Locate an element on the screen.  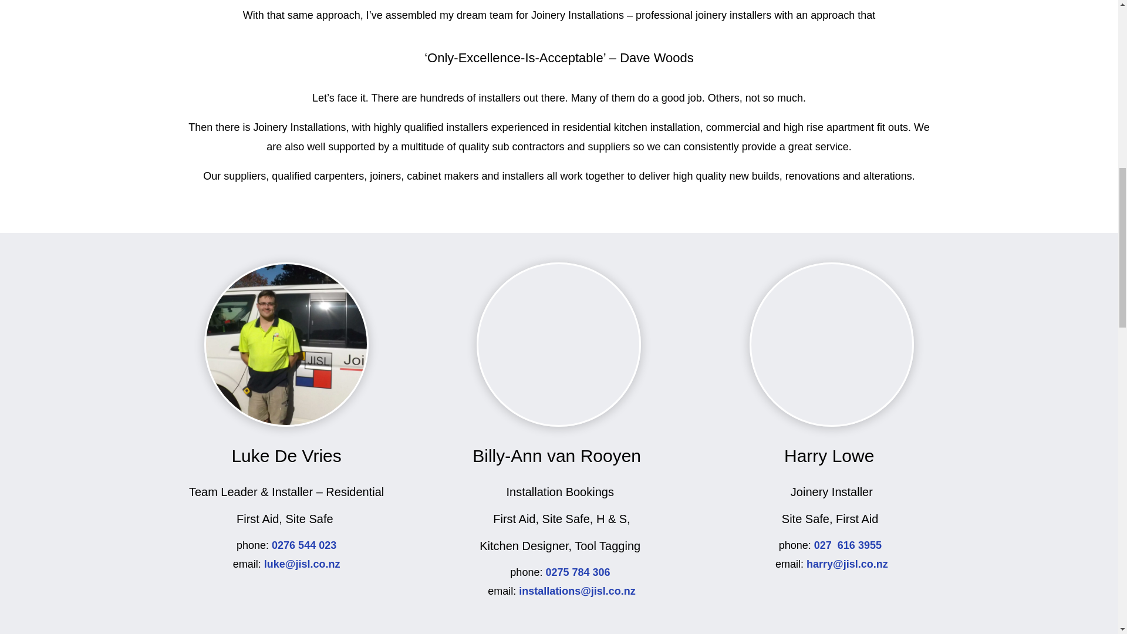
Luke DeVries is located at coordinates (286, 344).